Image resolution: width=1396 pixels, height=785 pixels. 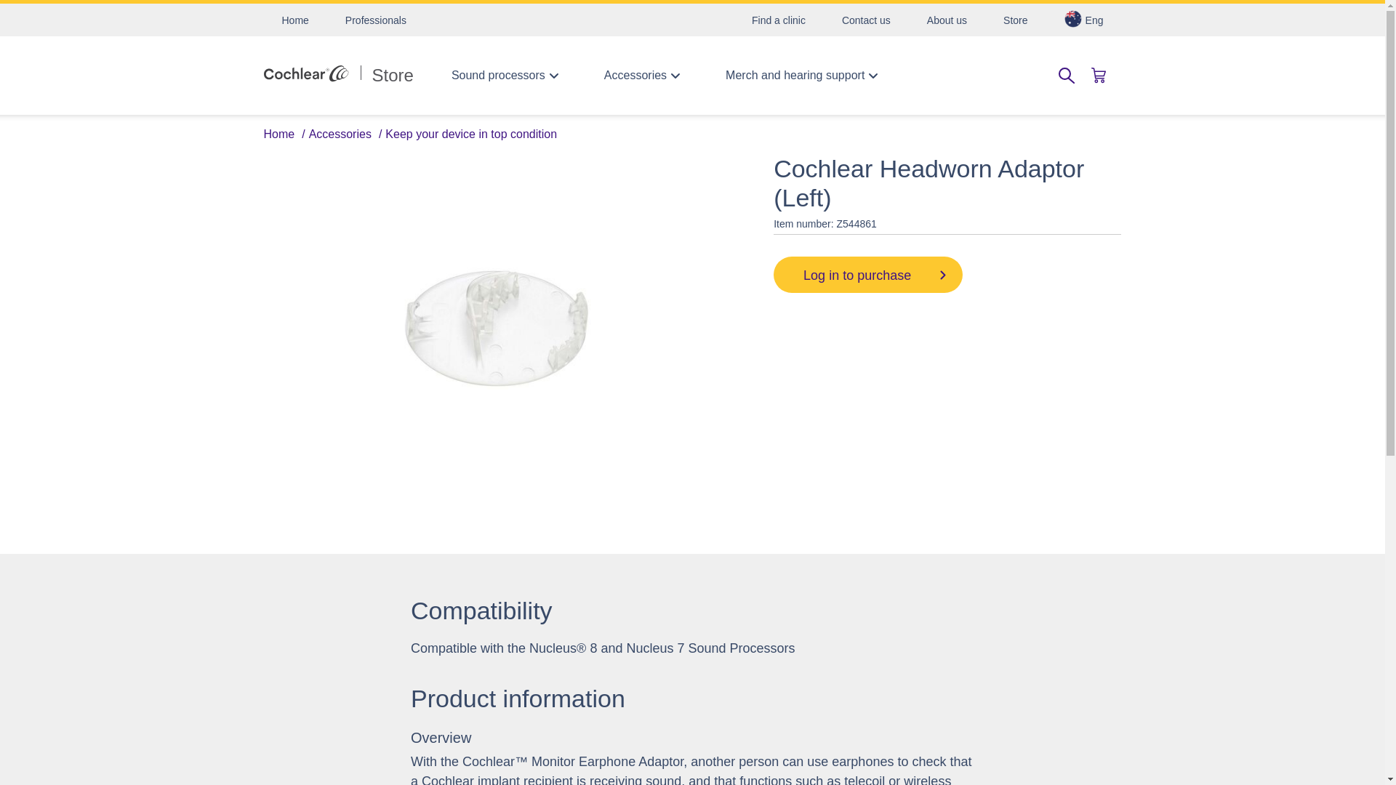 What do you see at coordinates (1015, 20) in the screenshot?
I see `Store` at bounding box center [1015, 20].